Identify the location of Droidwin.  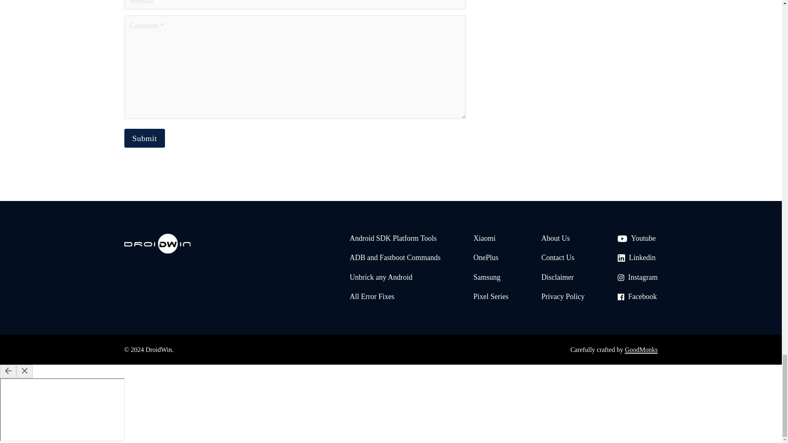
(157, 245).